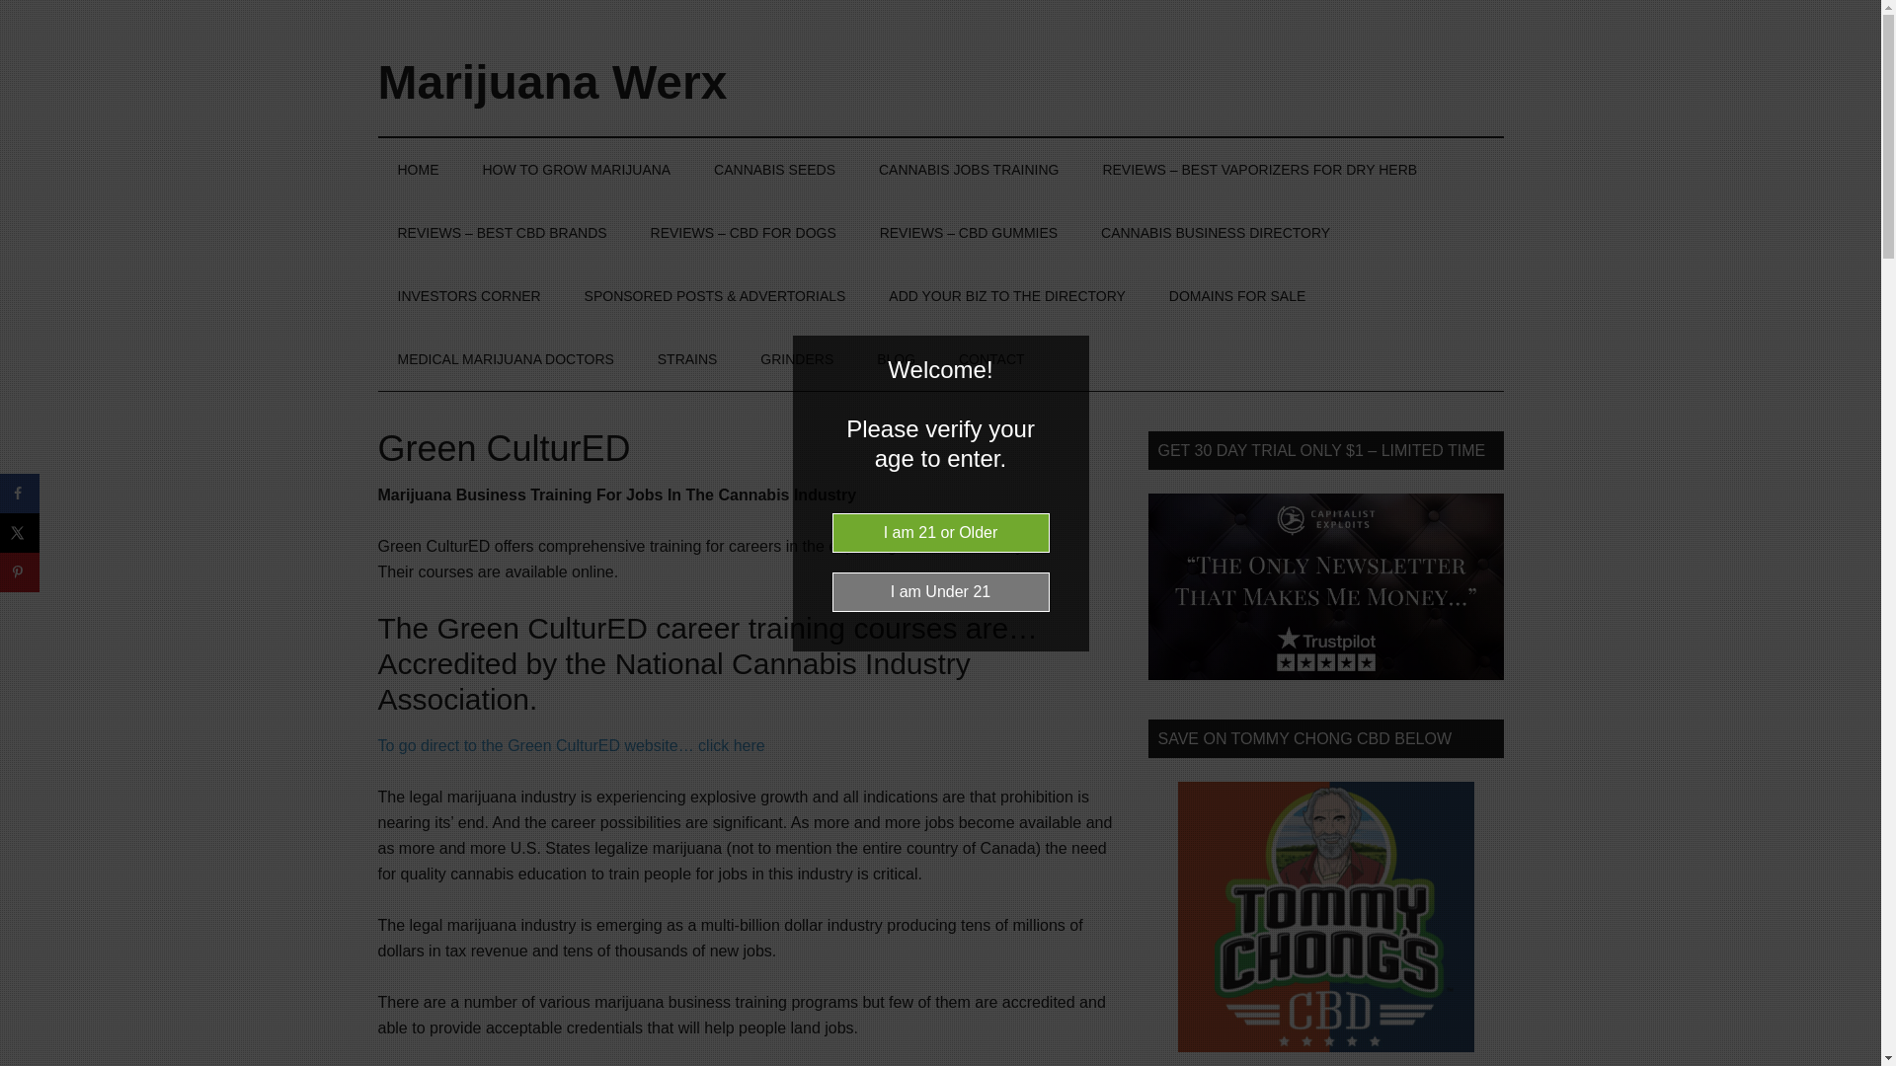  I want to click on HOME, so click(418, 170).